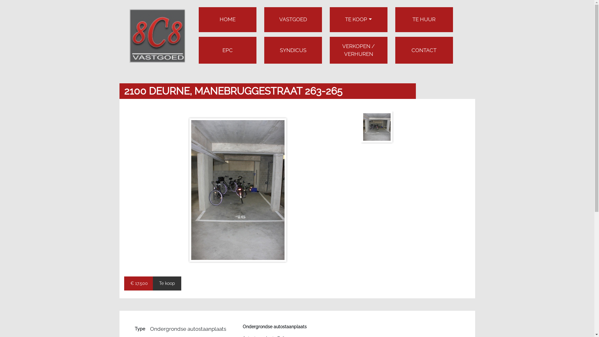 The height and width of the screenshot is (337, 599). Describe the element at coordinates (358, 50) in the screenshot. I see `VERKOPEN /
VERHUREN` at that location.